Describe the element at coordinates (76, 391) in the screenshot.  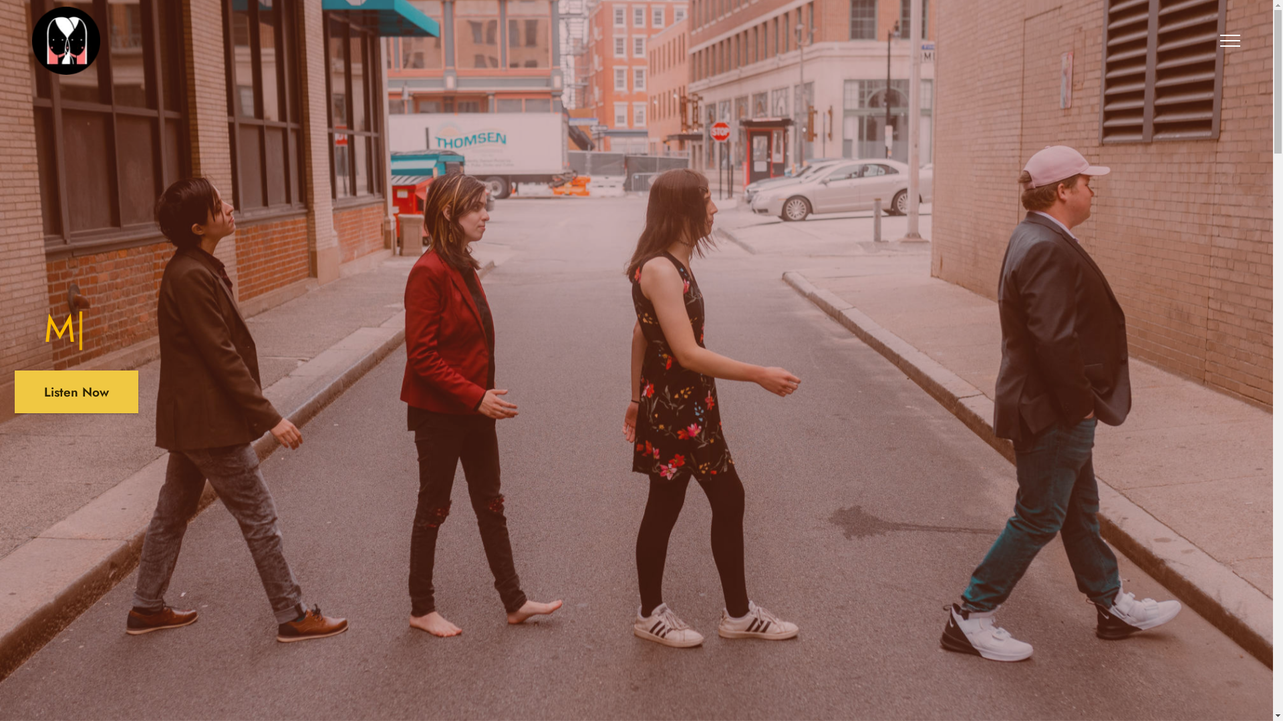
I see `Listen Now` at that location.